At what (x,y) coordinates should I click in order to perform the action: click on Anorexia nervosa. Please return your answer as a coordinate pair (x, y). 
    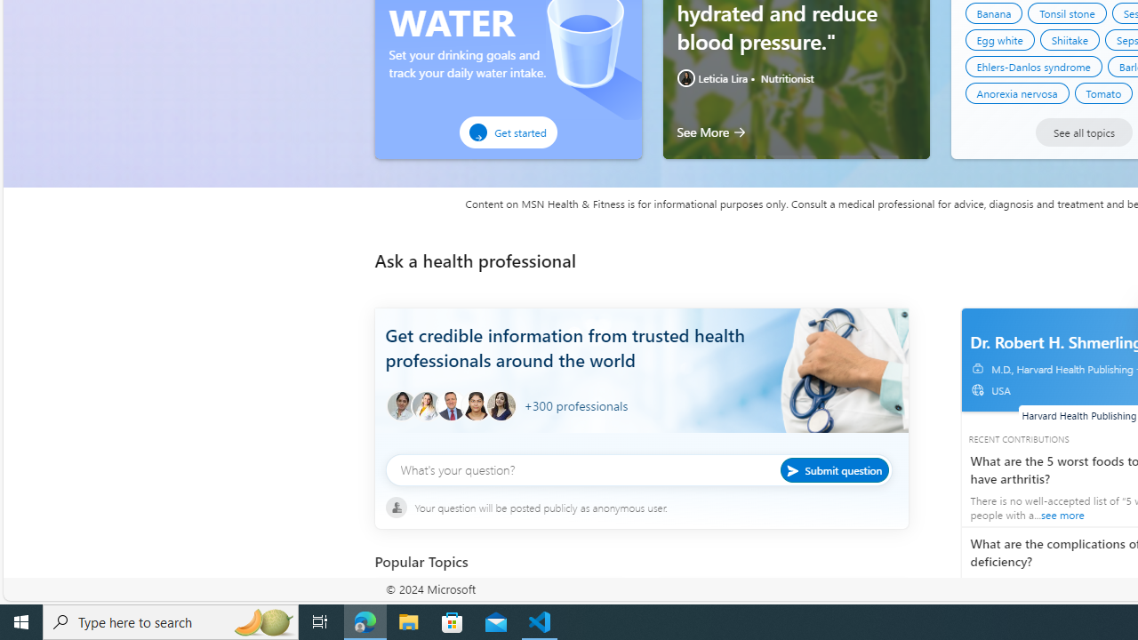
    Looking at the image, I should click on (1017, 92).